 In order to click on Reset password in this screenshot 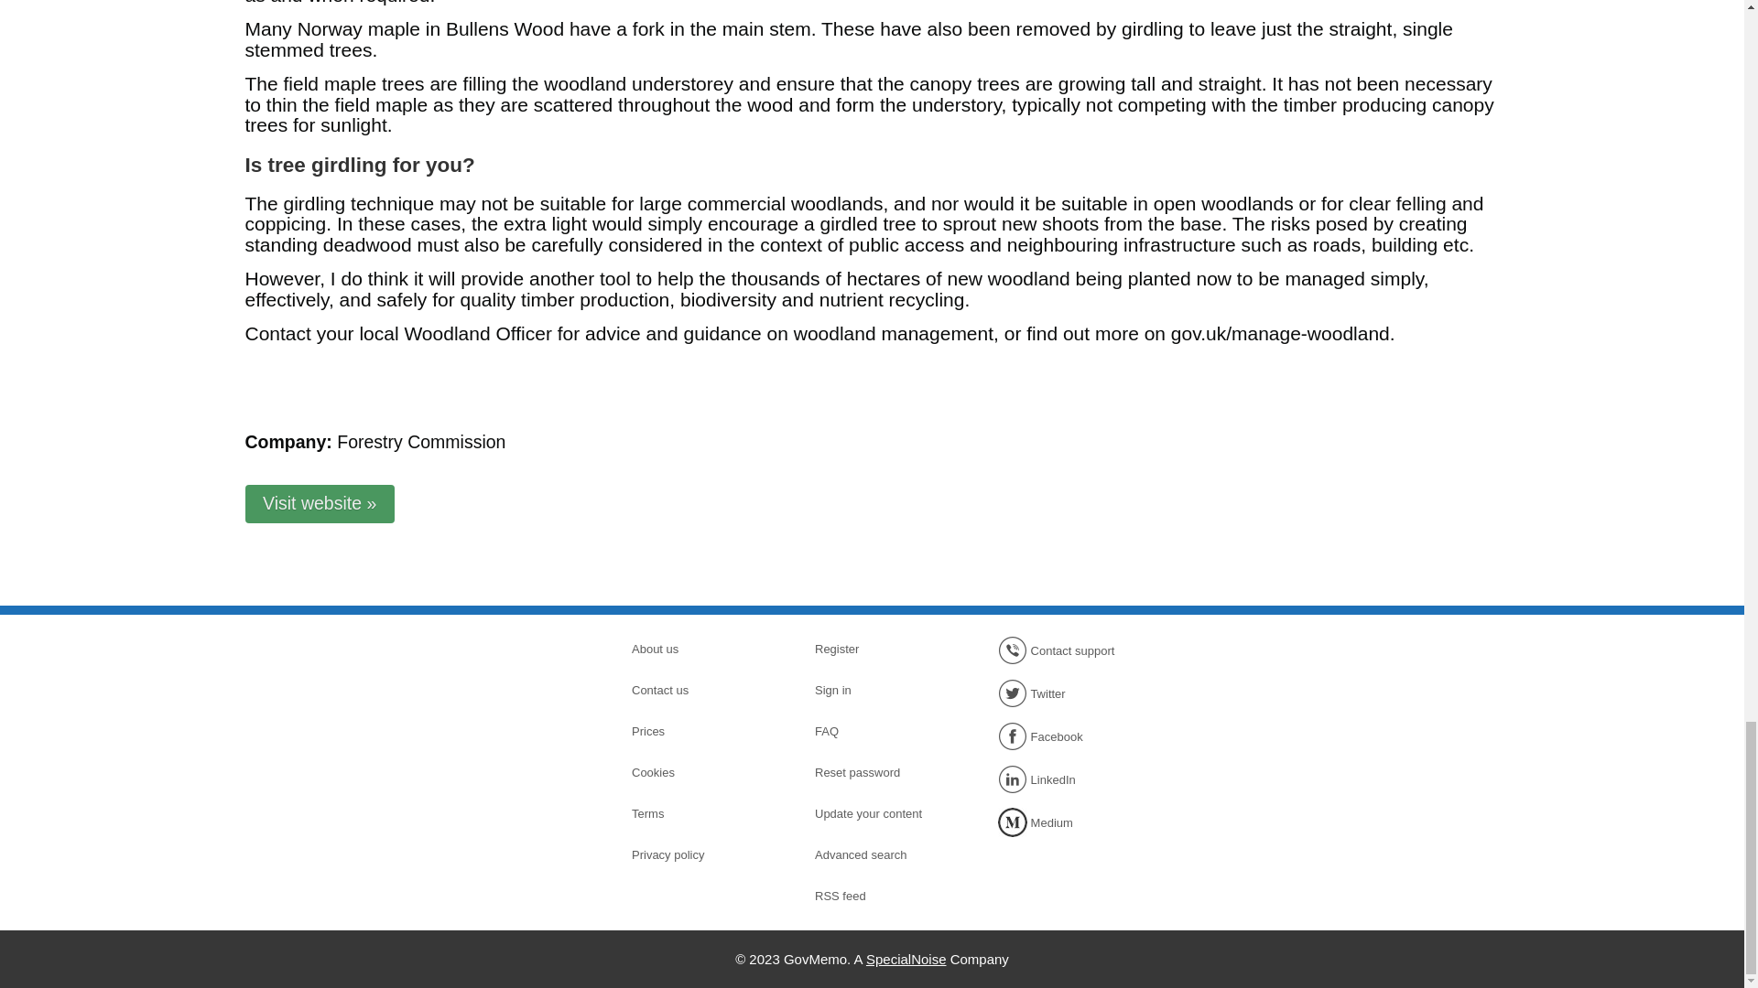, I will do `click(879, 772)`.